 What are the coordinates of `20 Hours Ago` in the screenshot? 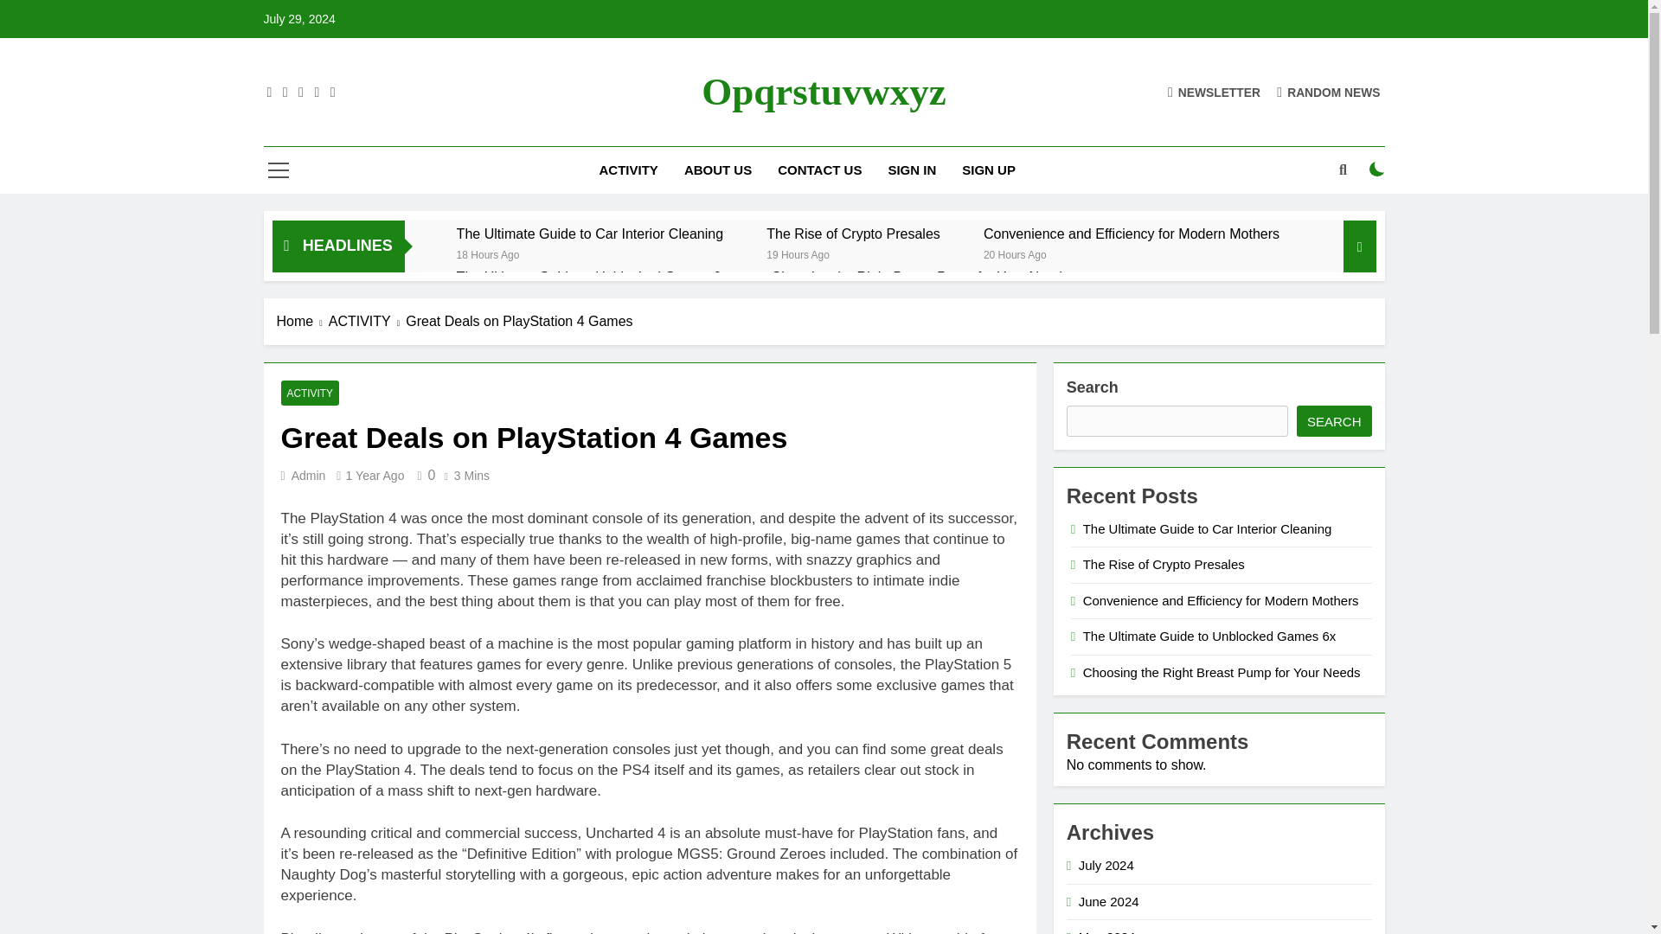 It's located at (1014, 254).